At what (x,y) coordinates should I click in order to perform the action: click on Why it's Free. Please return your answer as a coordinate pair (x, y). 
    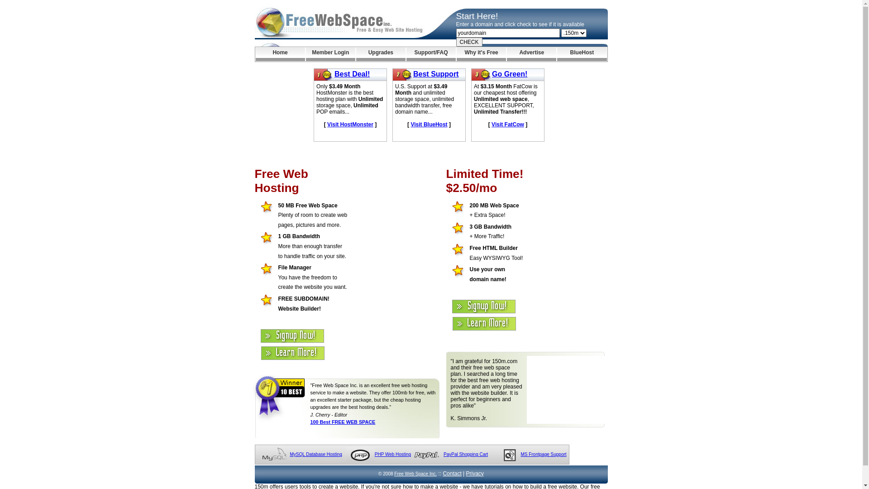
    Looking at the image, I should click on (482, 54).